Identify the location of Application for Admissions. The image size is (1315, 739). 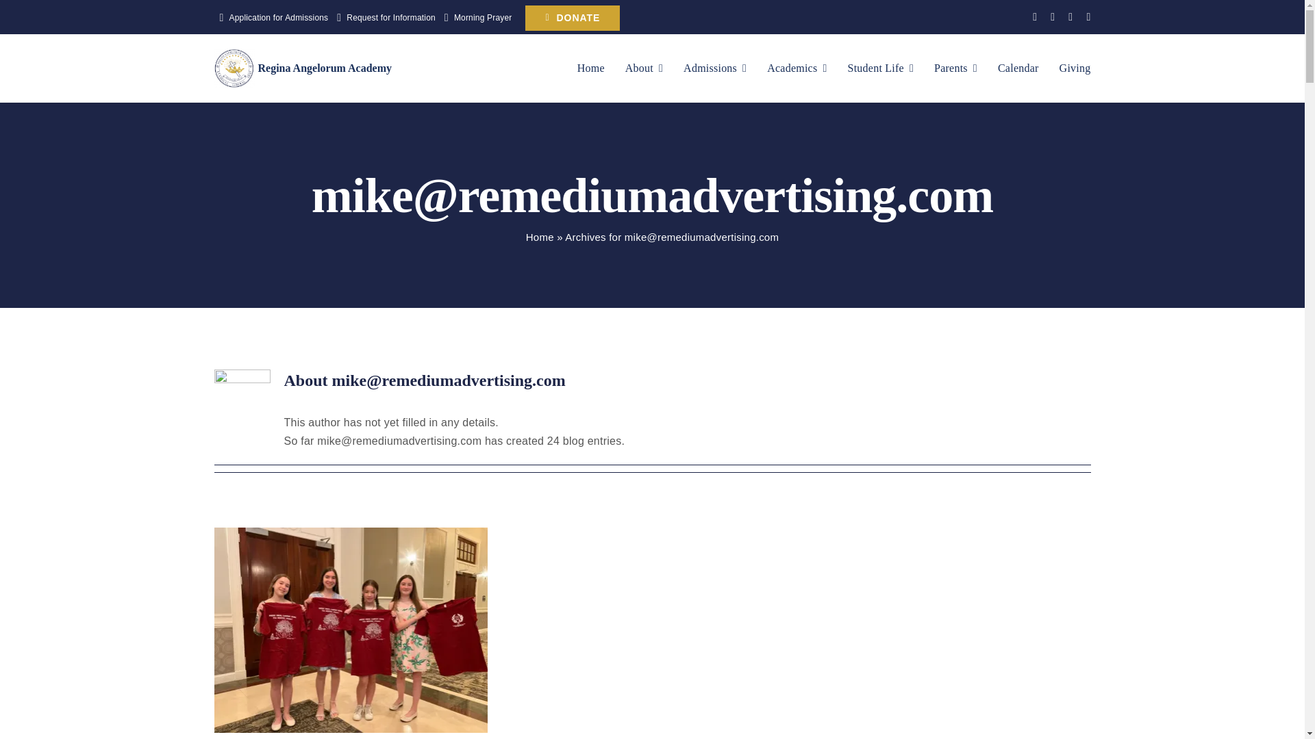
(270, 18).